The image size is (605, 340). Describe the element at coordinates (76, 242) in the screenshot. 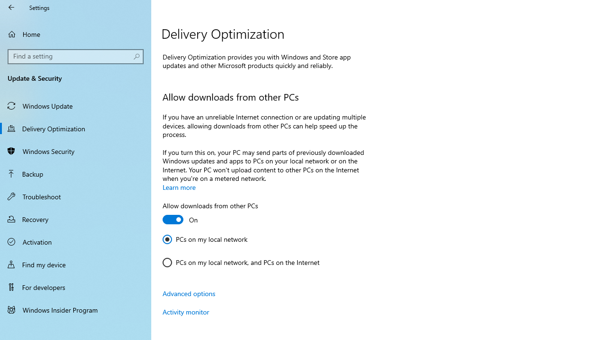

I see `Activation` at that location.